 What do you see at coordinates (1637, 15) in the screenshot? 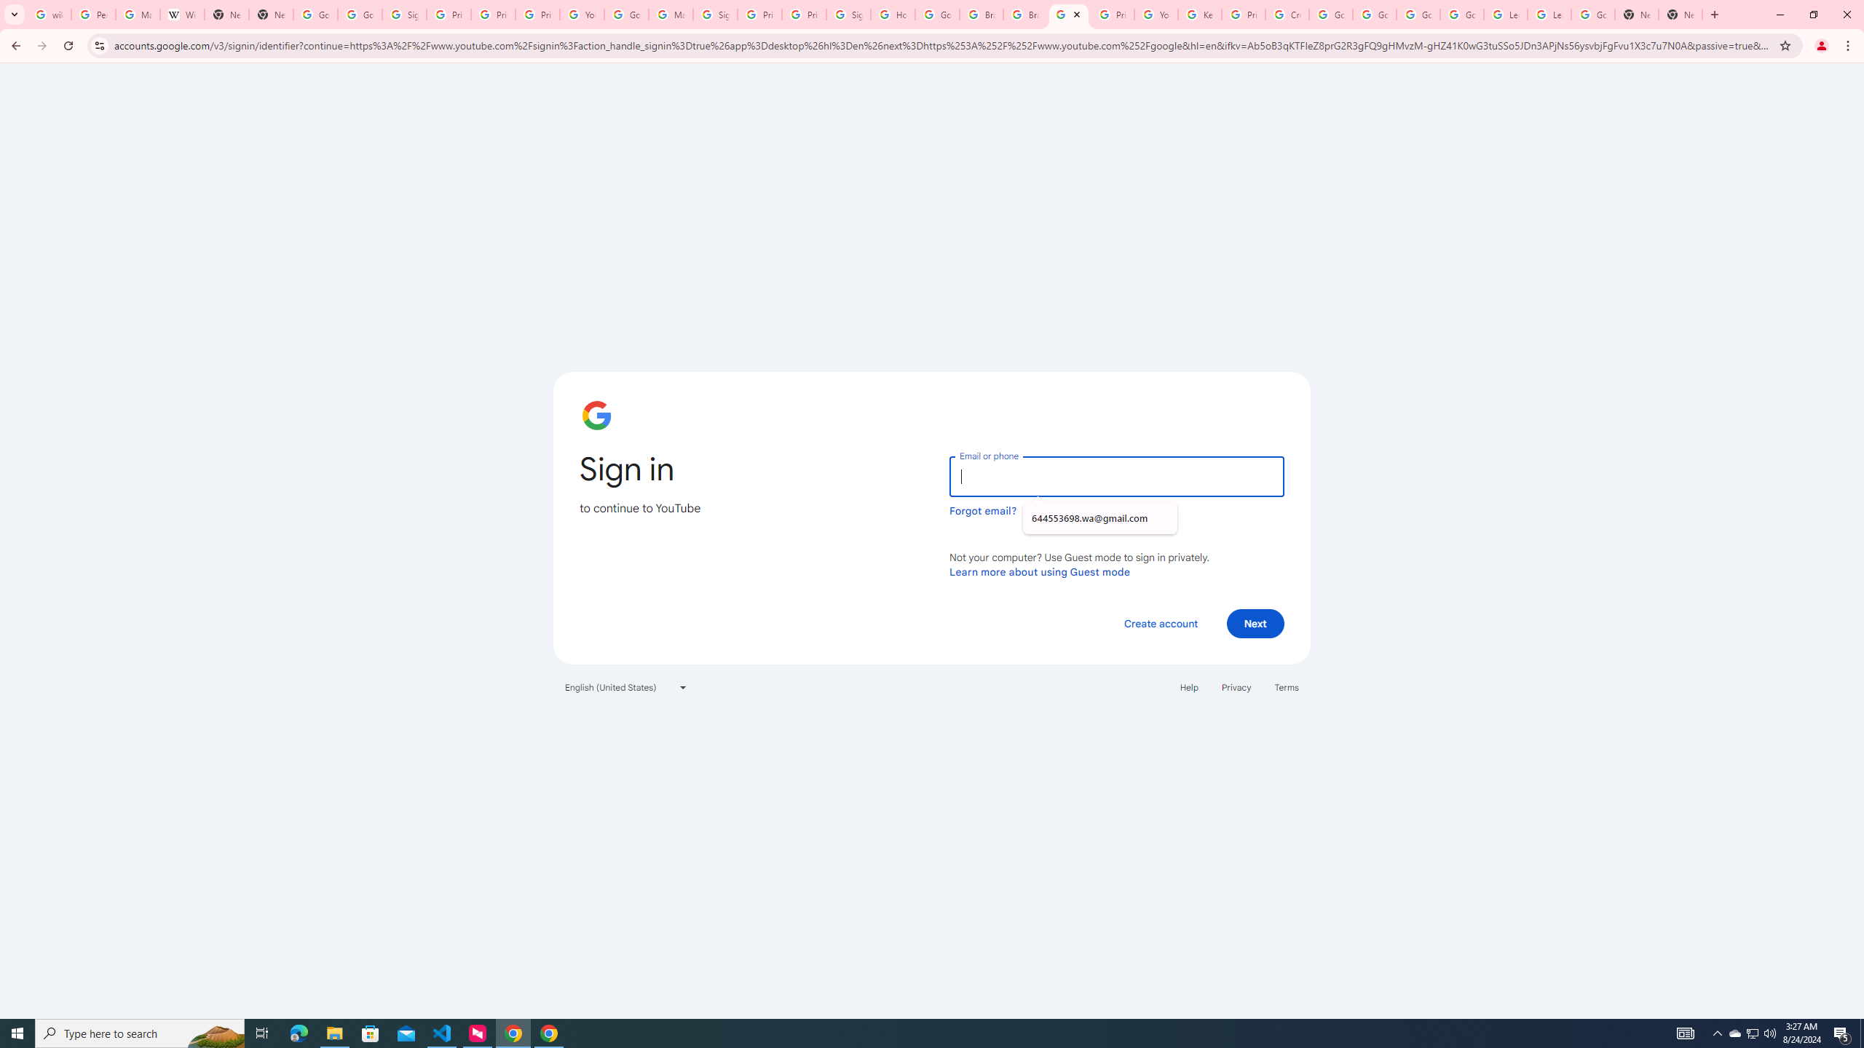
I see `New Tab` at bounding box center [1637, 15].